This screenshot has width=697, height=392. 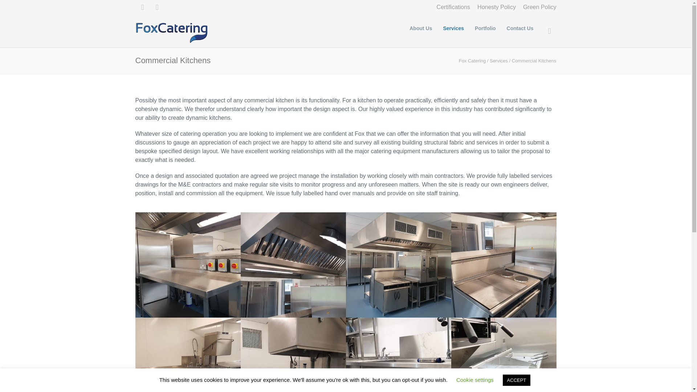 I want to click on Contact Us, so click(x=520, y=28).